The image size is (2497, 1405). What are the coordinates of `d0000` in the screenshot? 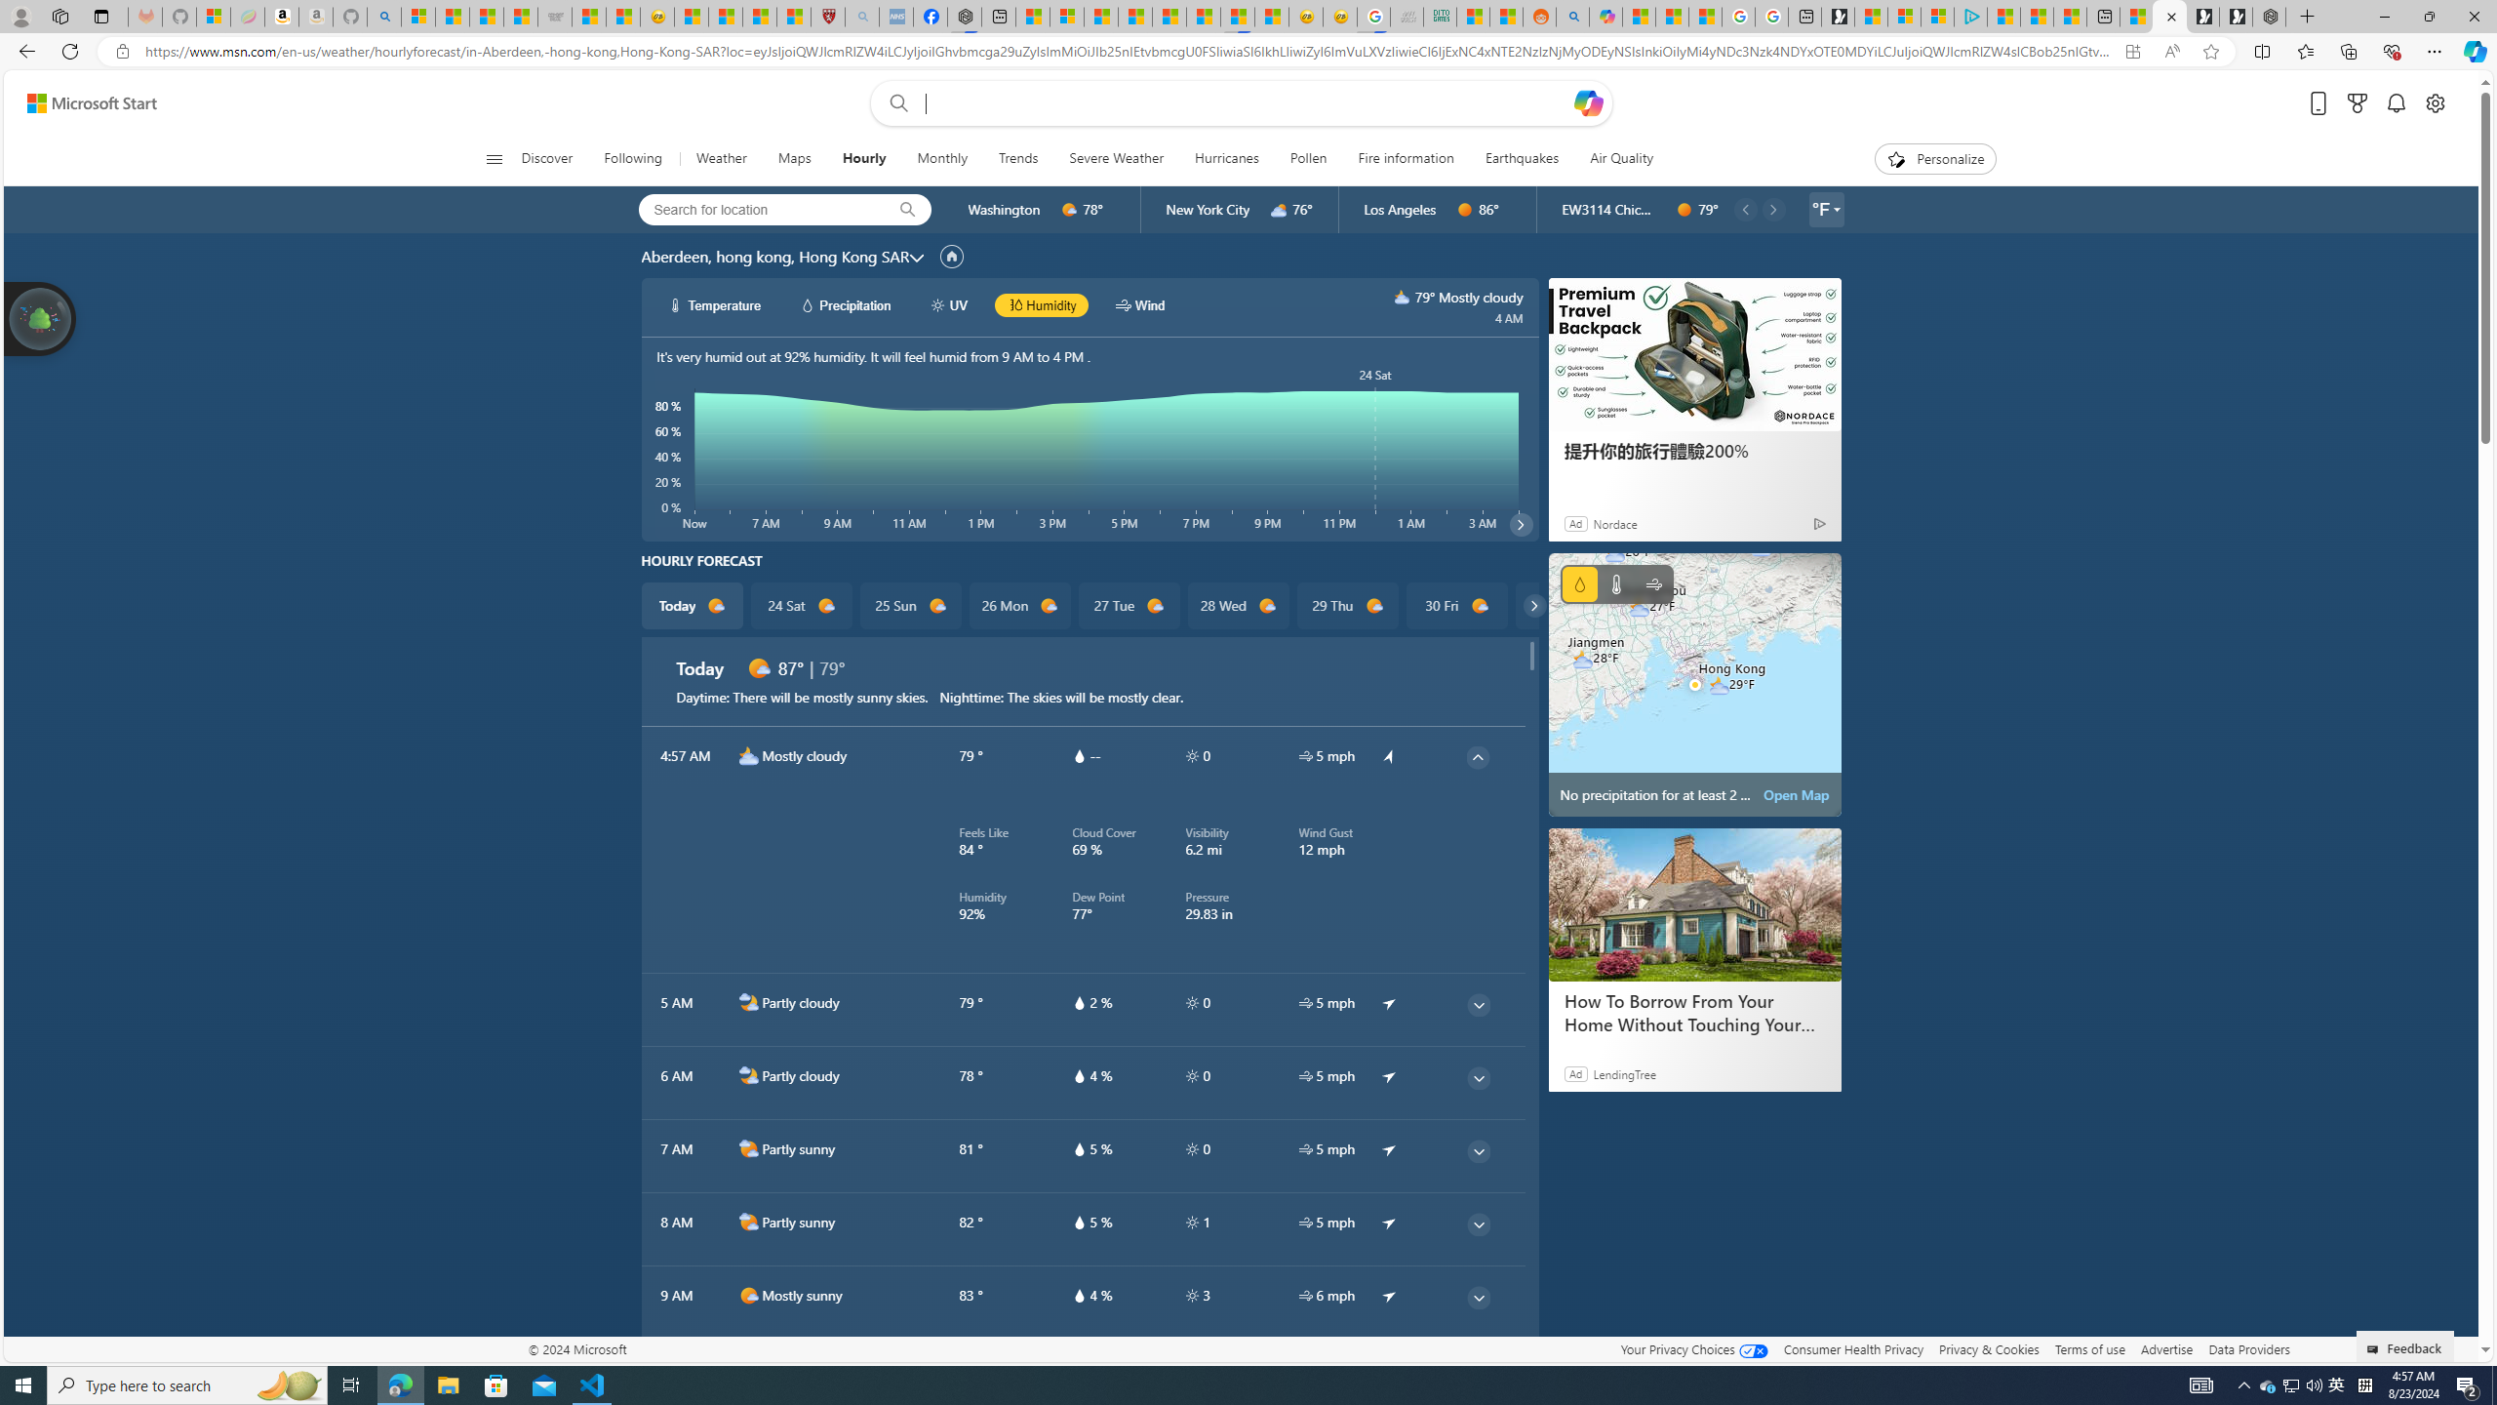 It's located at (1684, 210).